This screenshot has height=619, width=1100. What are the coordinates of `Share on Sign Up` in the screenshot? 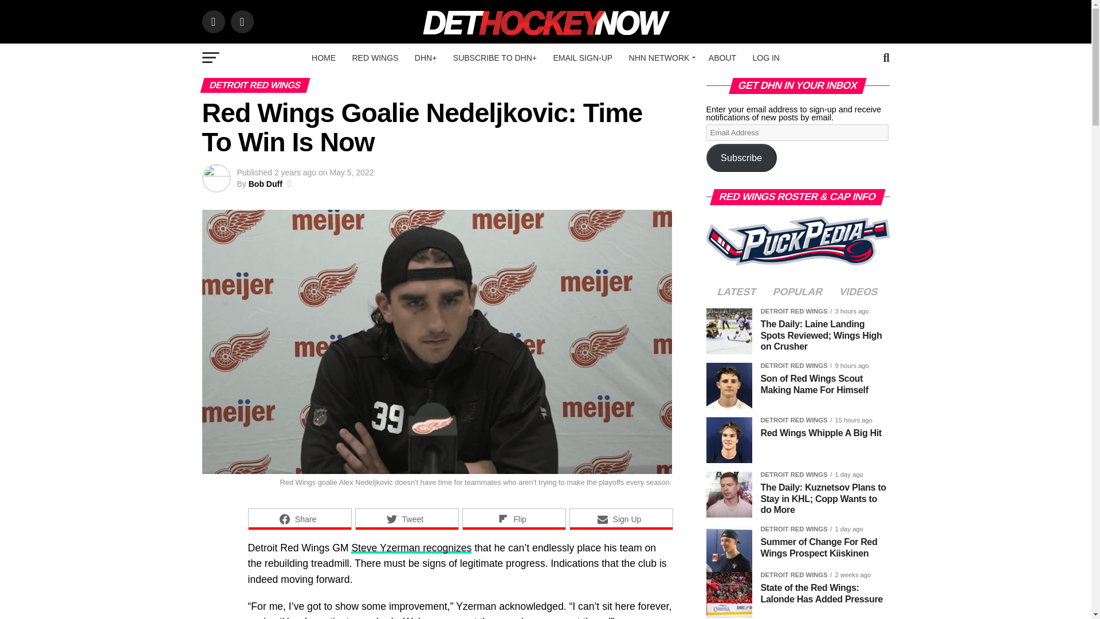 It's located at (621, 519).